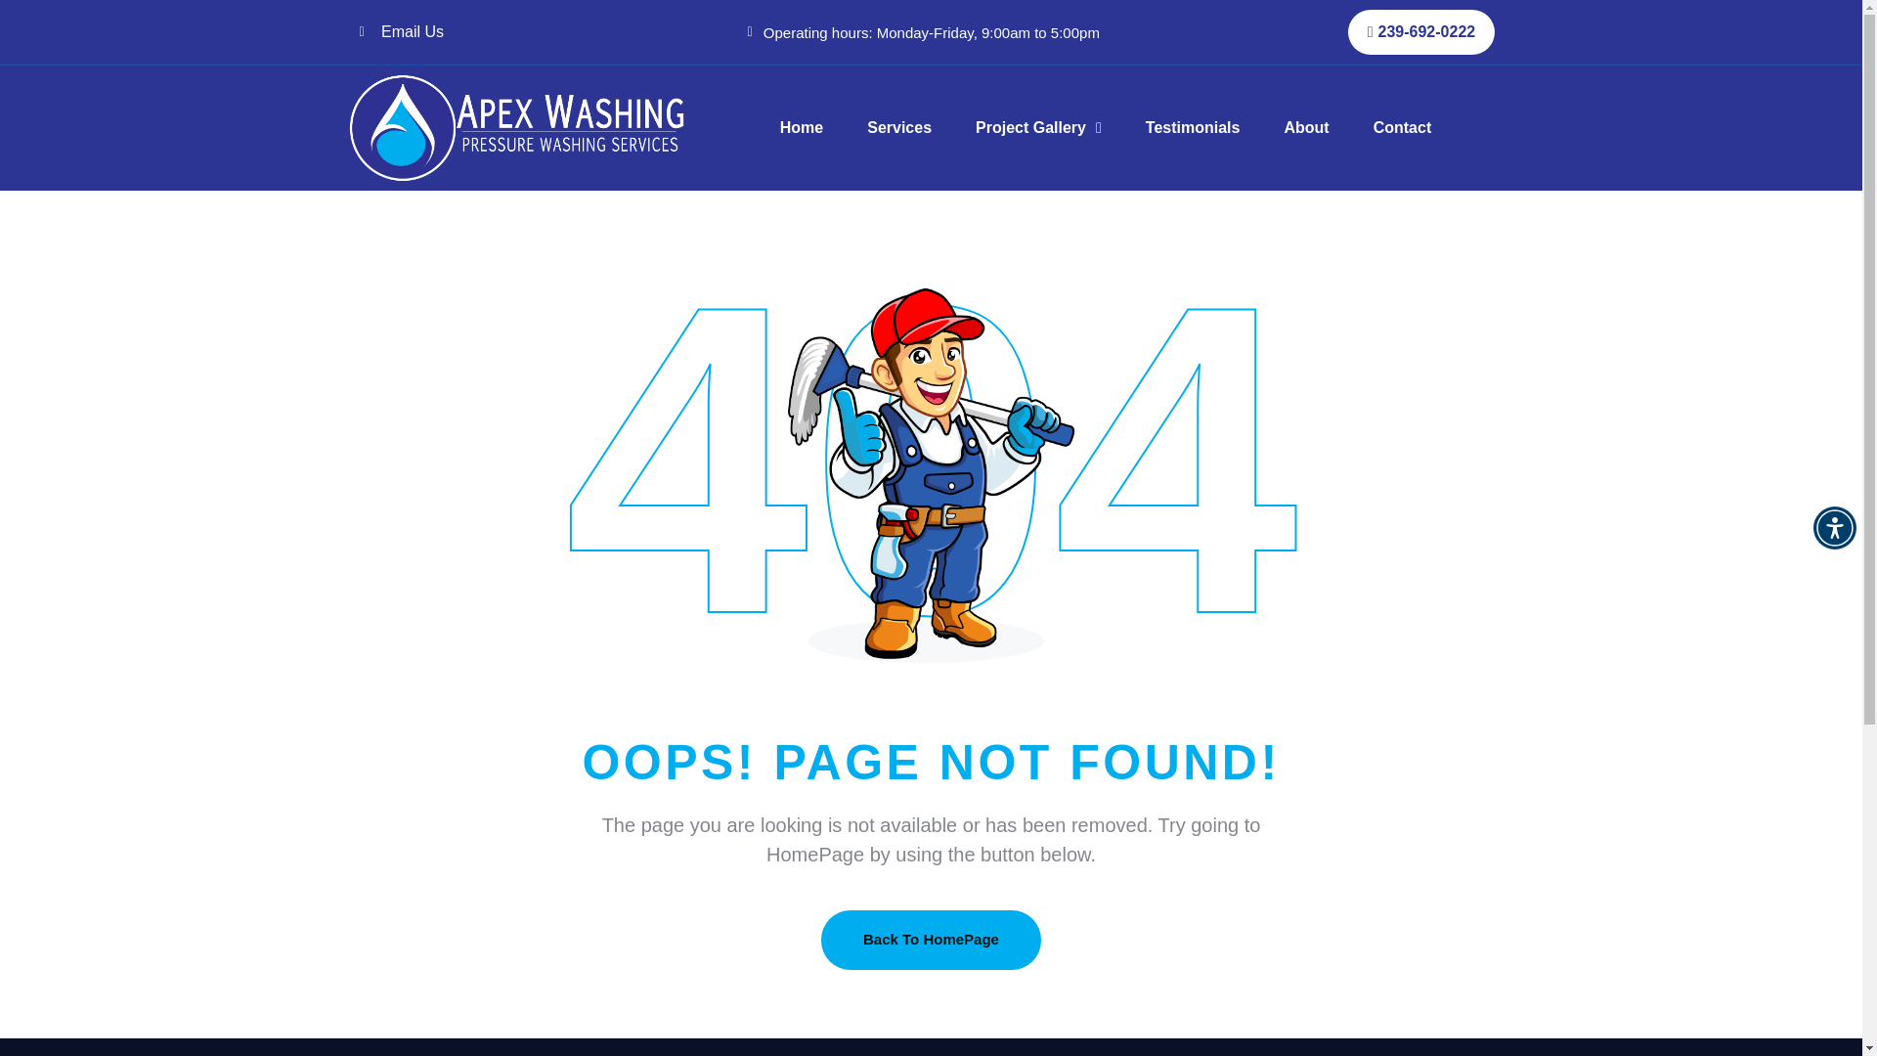  I want to click on Accessibility Menu, so click(1834, 528).